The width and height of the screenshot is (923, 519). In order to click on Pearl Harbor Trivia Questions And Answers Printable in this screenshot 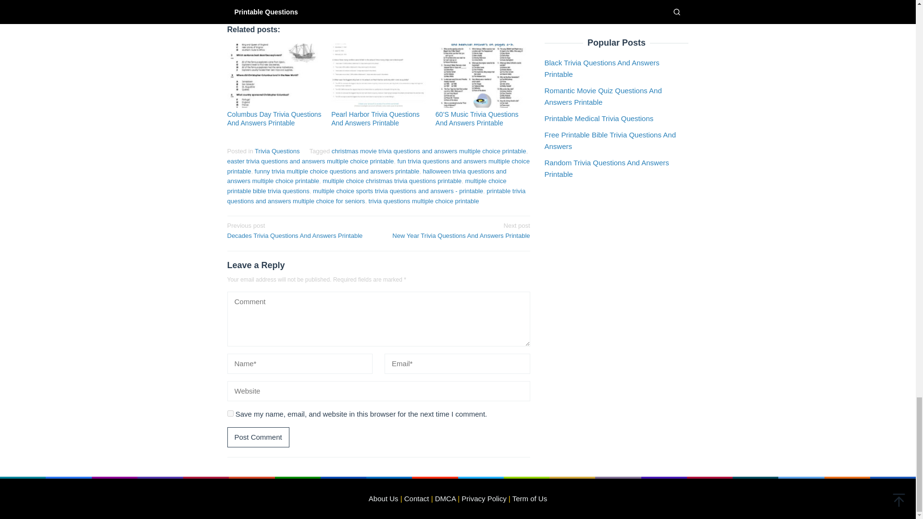, I will do `click(299, 230)`.